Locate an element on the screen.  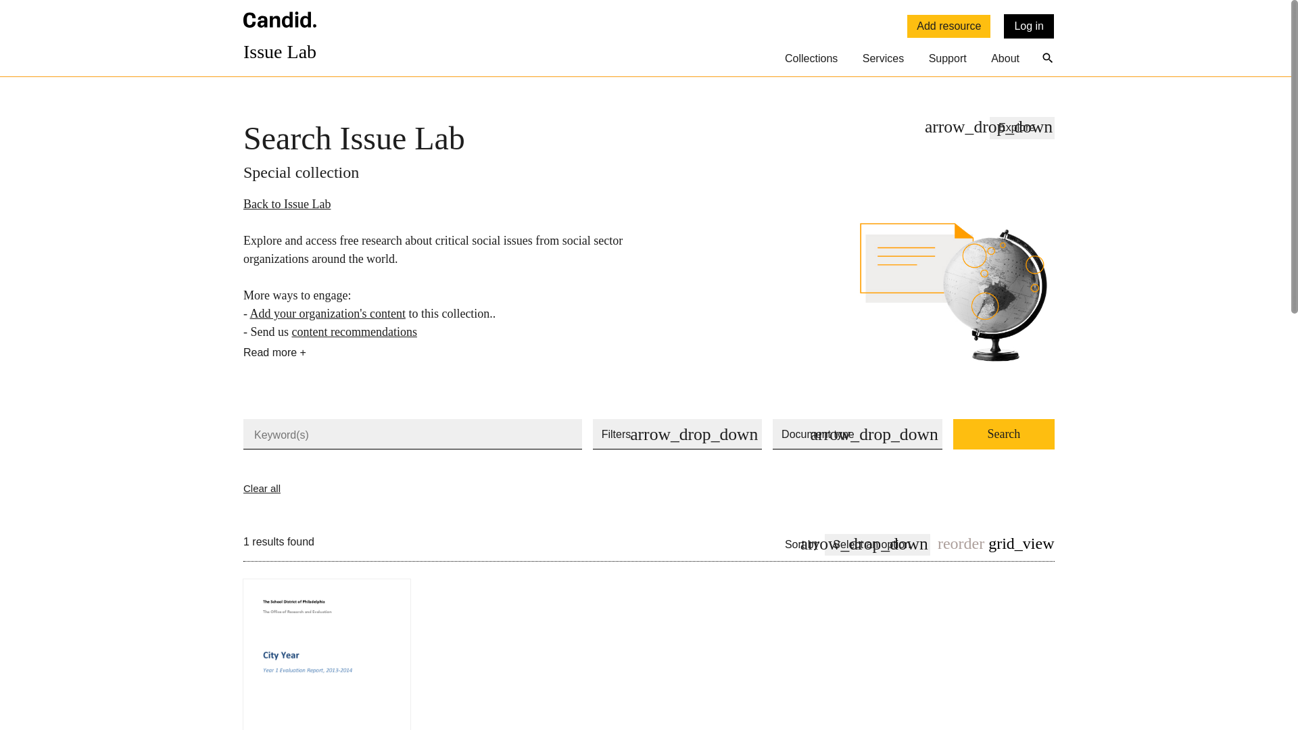
content recommendations is located at coordinates (354, 331).